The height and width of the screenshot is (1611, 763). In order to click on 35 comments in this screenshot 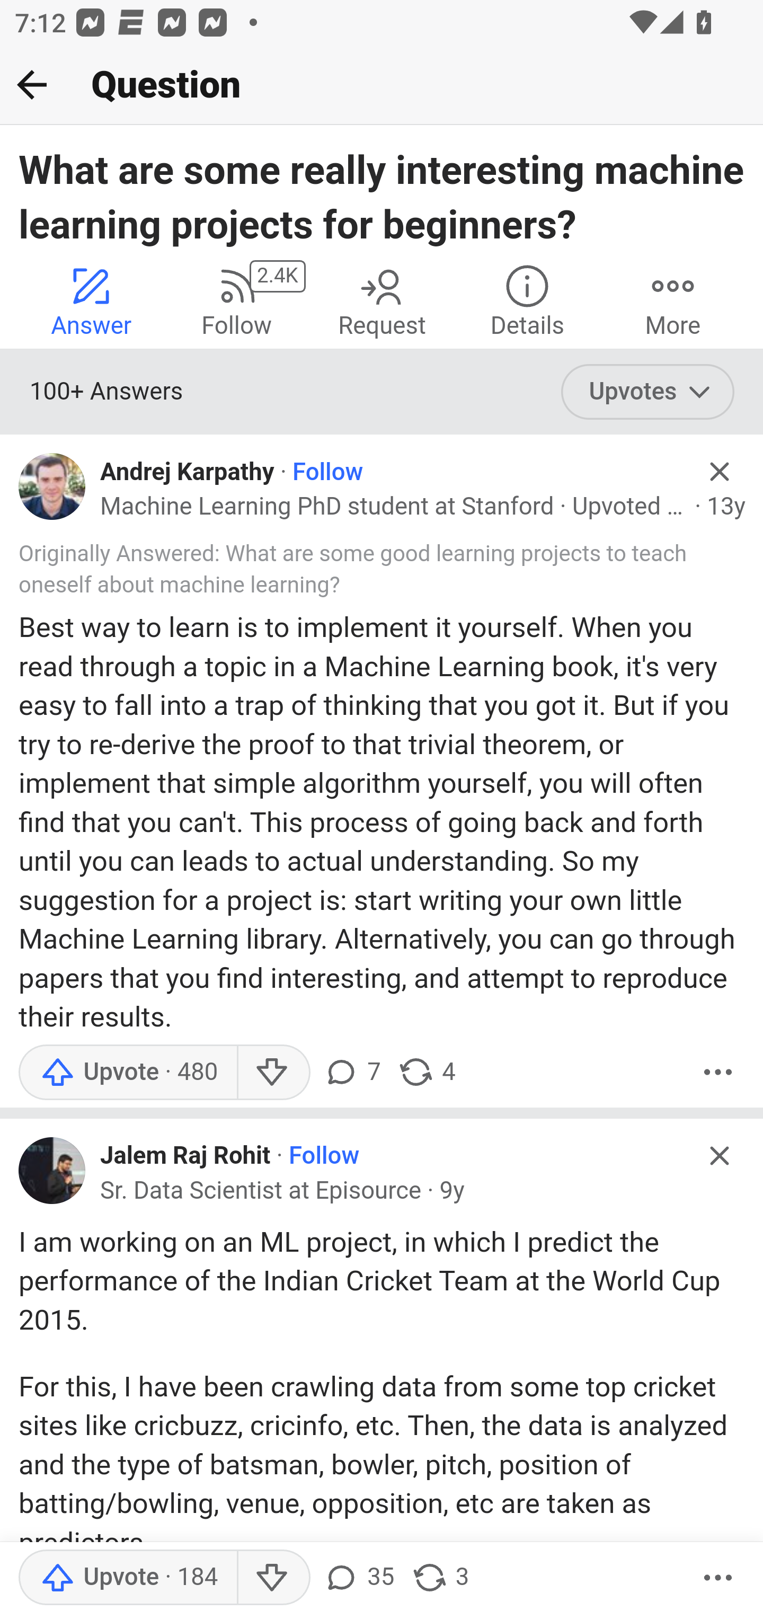, I will do `click(358, 1578)`.